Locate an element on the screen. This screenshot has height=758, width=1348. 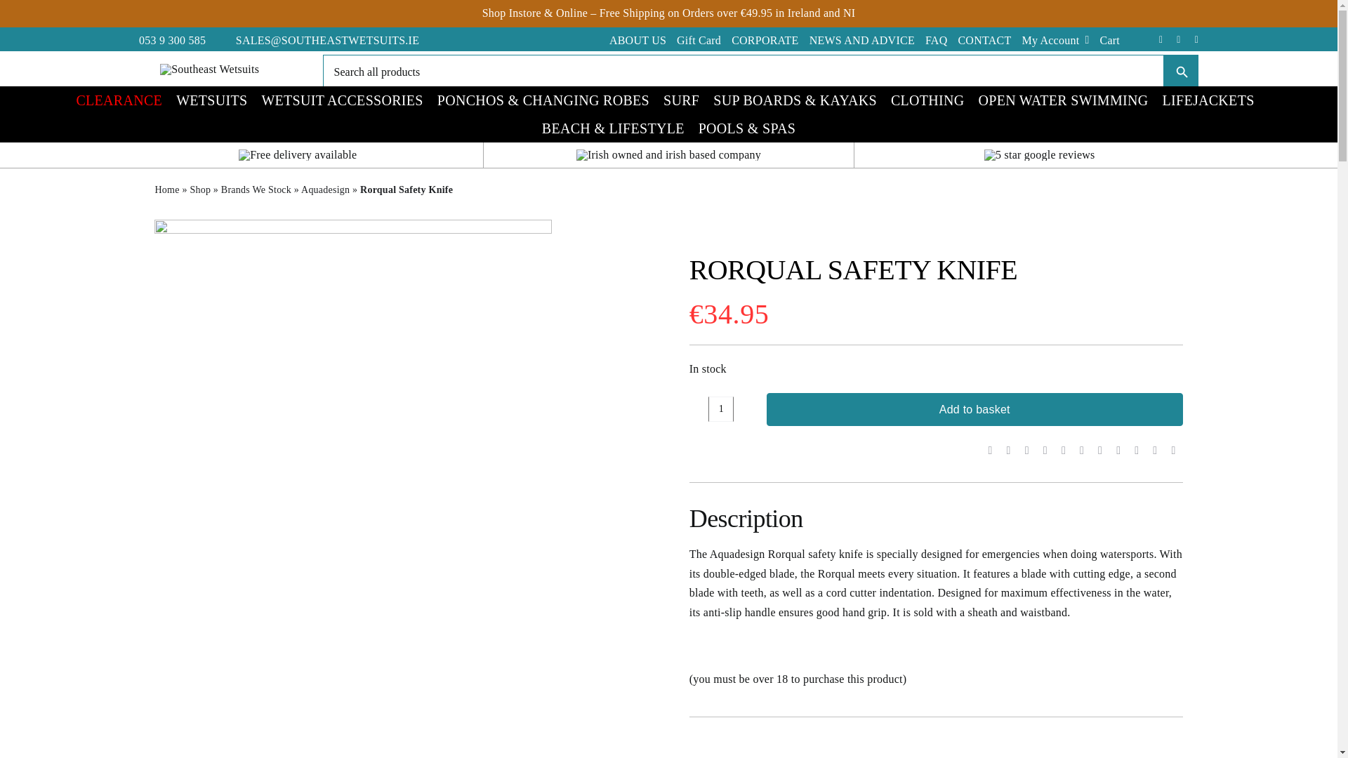
South East Logo is located at coordinates (209, 69).